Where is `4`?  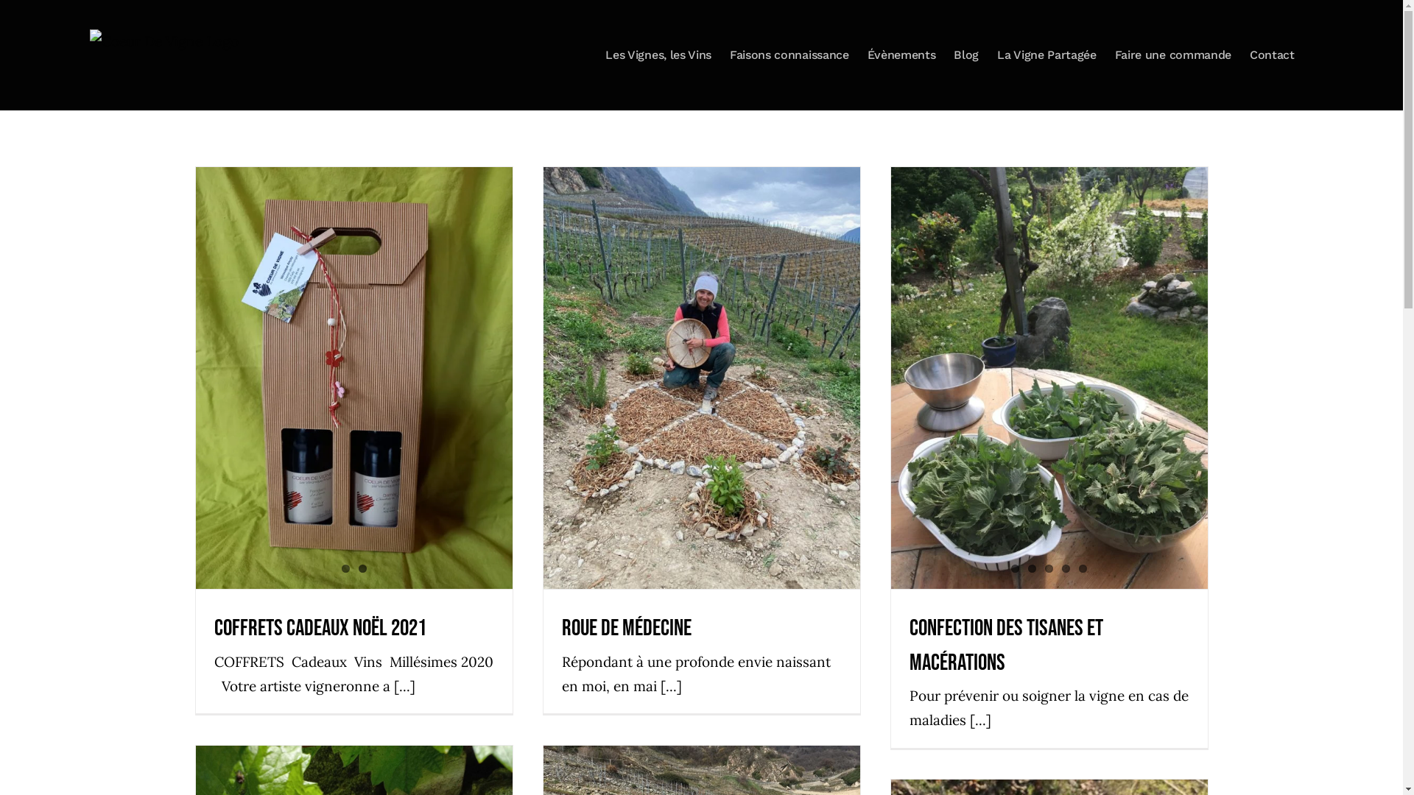 4 is located at coordinates (1066, 568).